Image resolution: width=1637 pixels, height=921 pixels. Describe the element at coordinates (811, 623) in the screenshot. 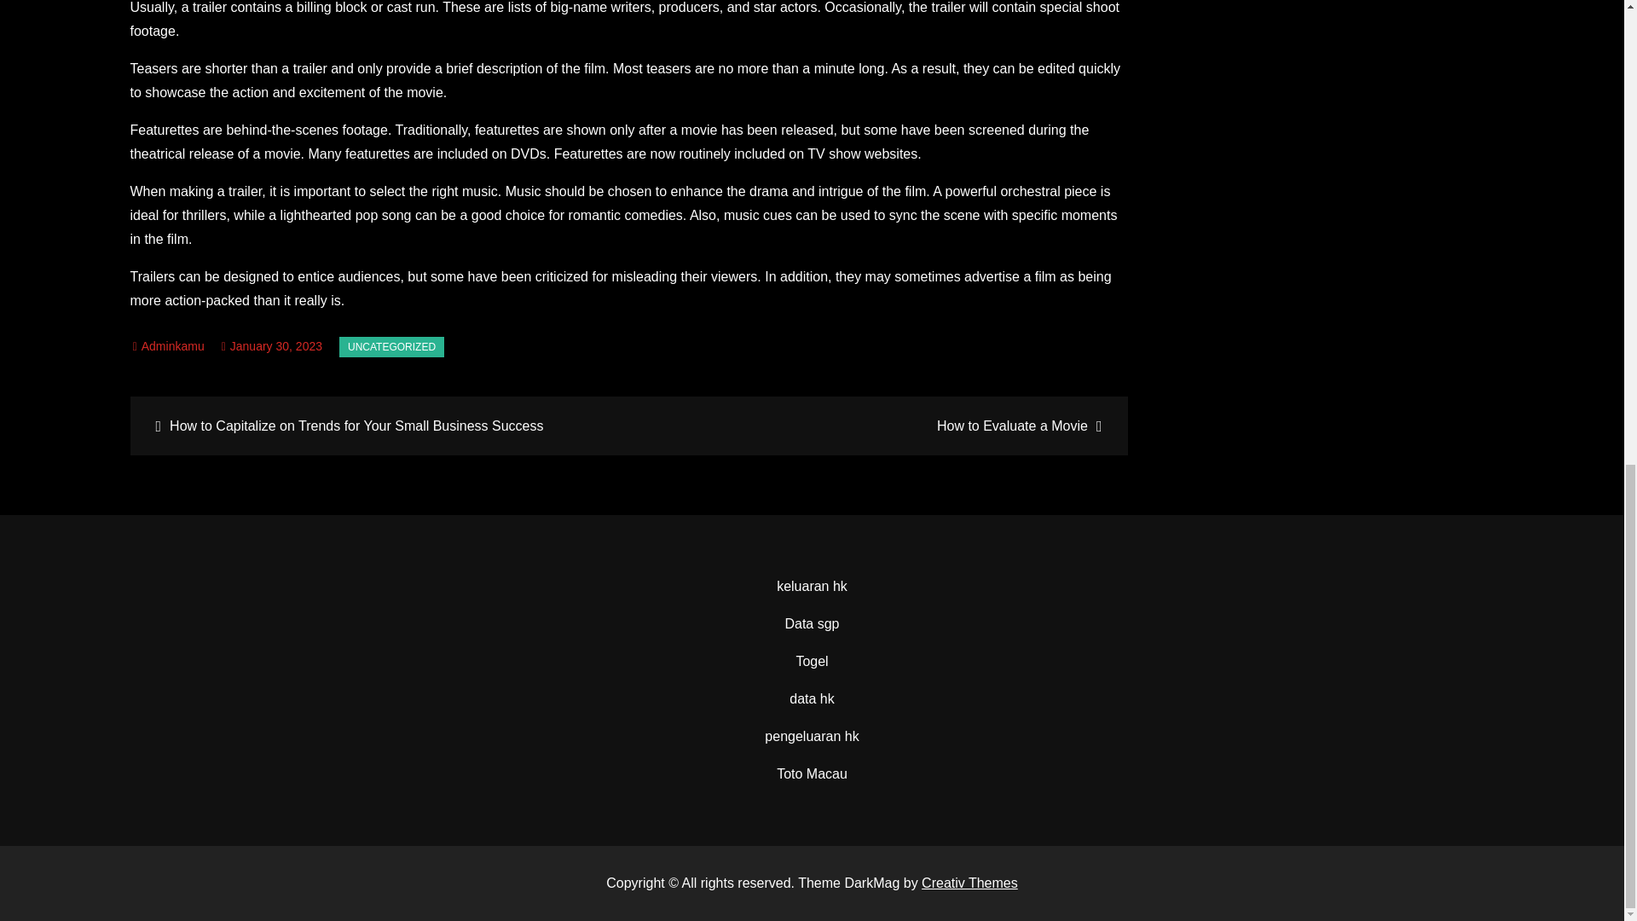

I see `Data sgp` at that location.